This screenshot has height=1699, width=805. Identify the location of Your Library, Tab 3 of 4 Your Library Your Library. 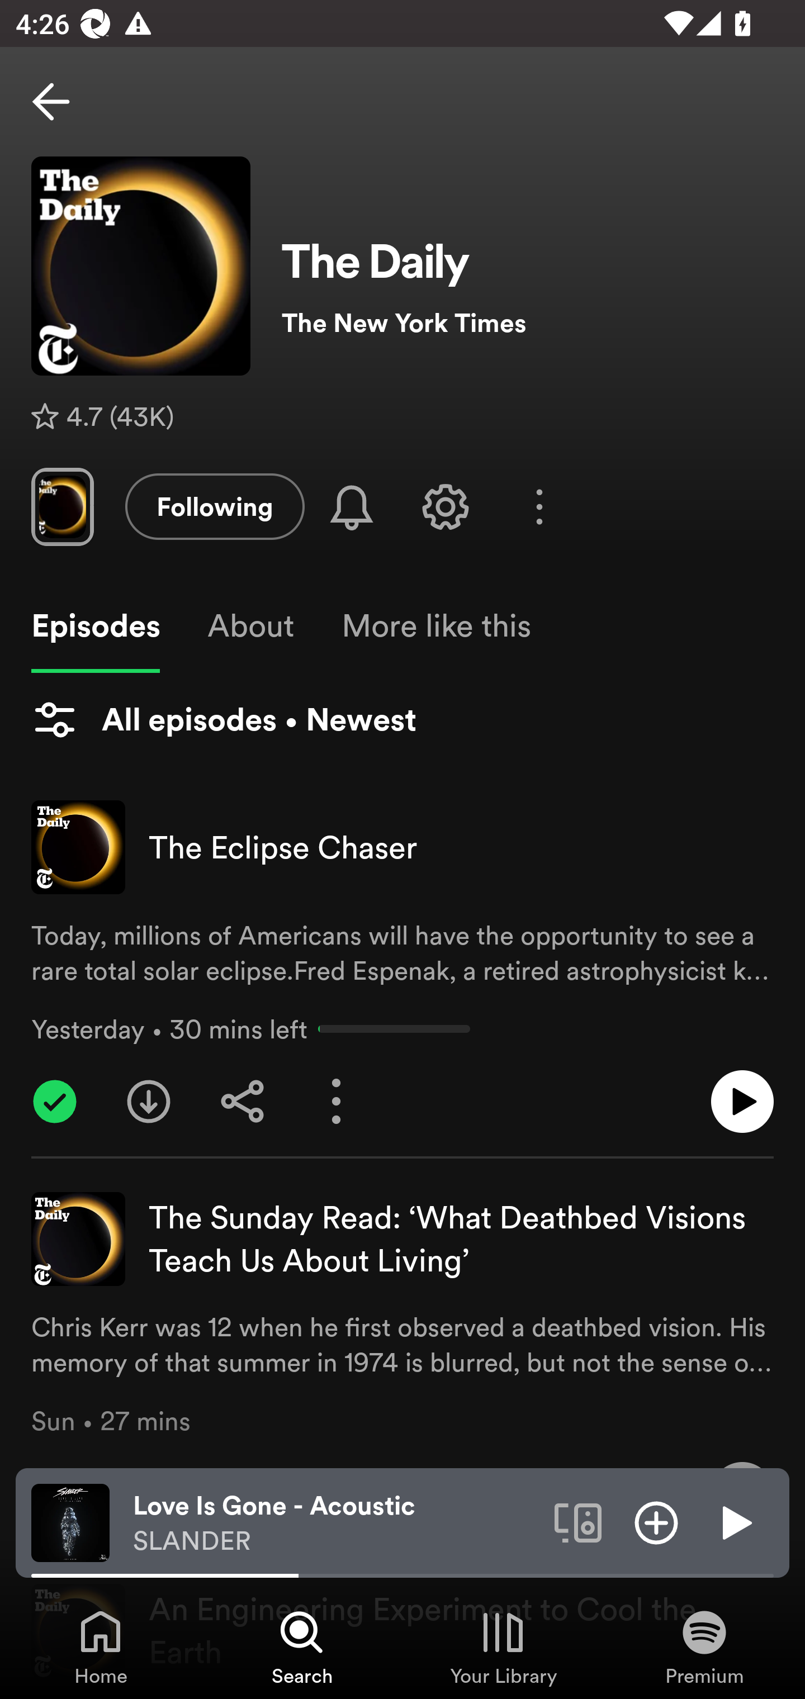
(503, 1646).